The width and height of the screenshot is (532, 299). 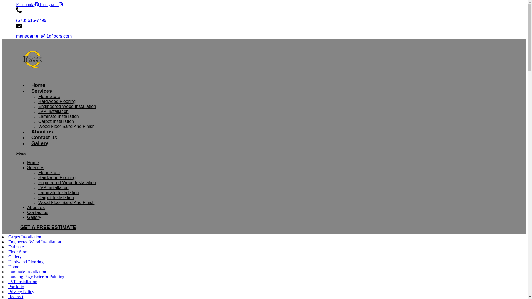 I want to click on Engineered Wood Installation, so click(x=67, y=182).